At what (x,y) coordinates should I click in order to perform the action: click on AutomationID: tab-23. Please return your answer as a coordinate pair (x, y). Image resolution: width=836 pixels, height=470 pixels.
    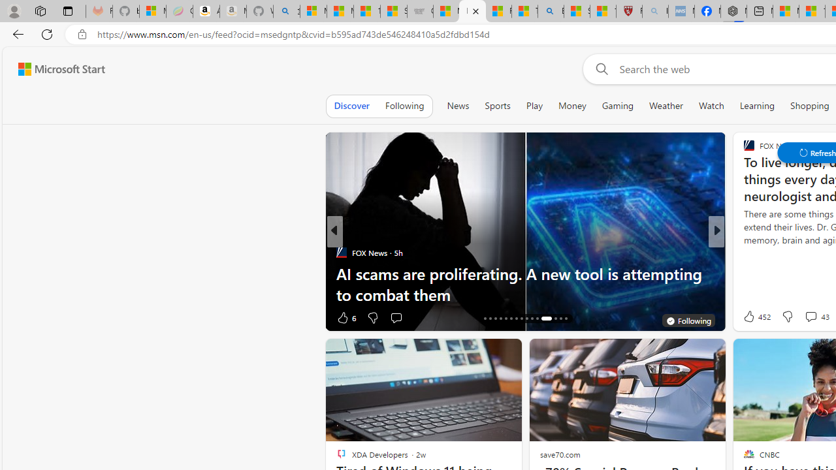
    Looking at the image, I should click on (521, 319).